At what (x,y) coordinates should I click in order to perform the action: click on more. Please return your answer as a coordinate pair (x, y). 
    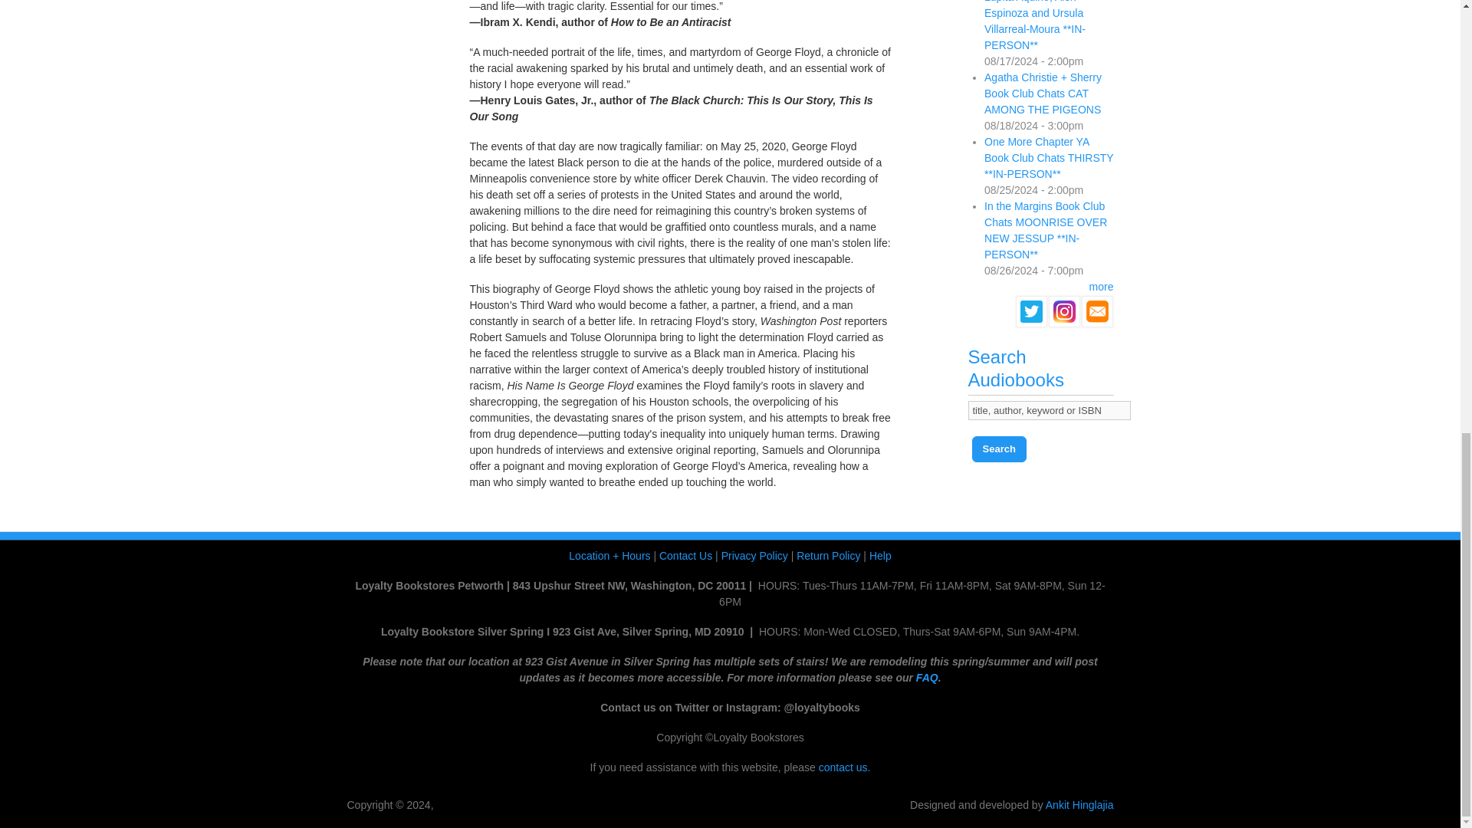
    Looking at the image, I should click on (1101, 287).